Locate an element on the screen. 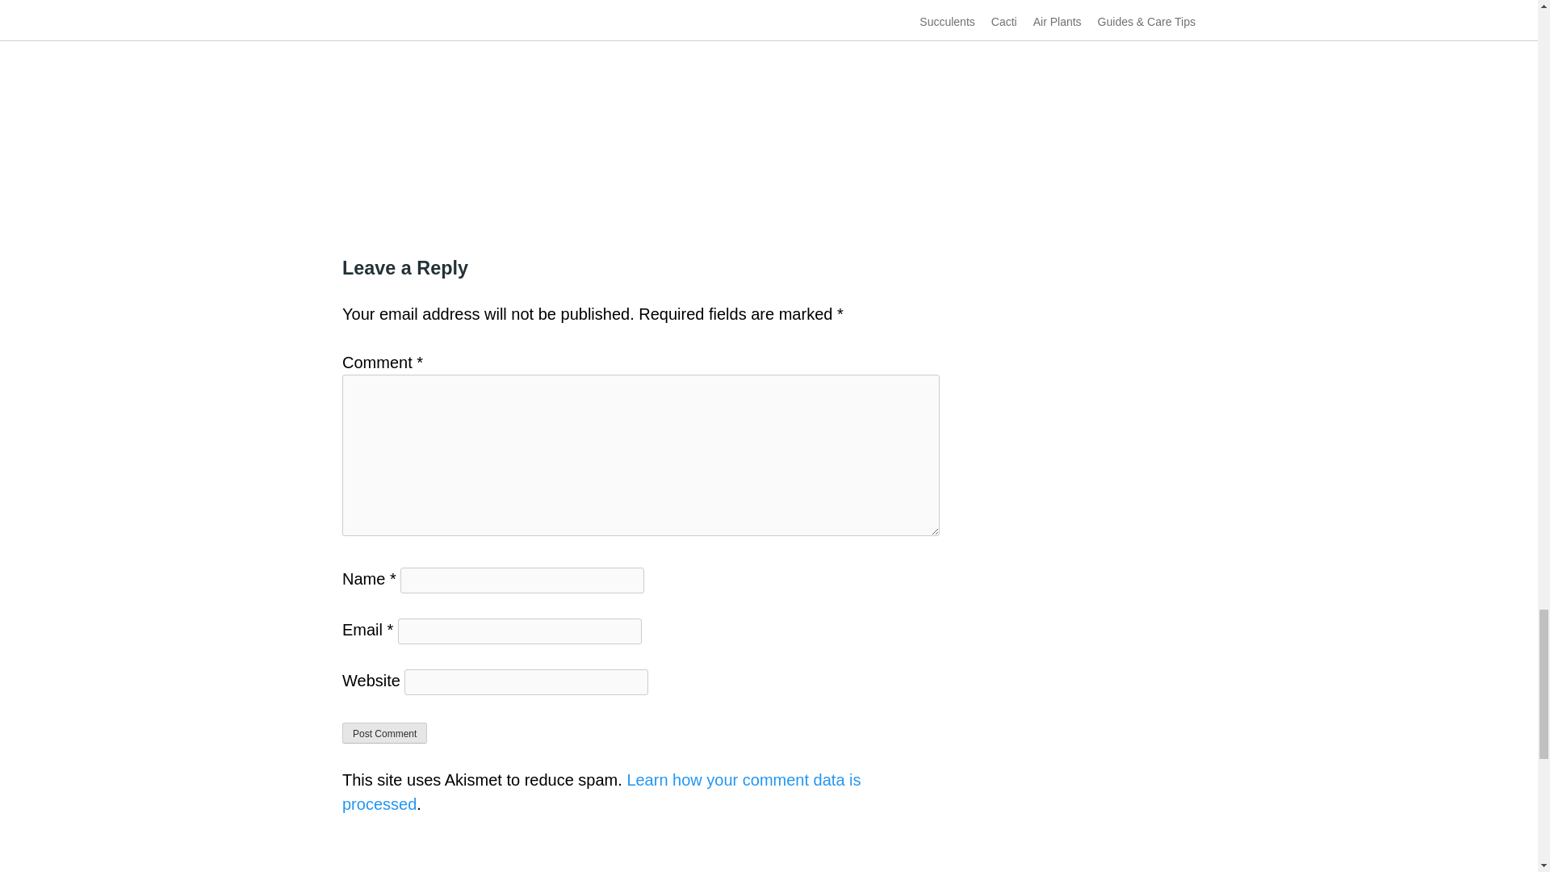 The width and height of the screenshot is (1550, 872). Post Comment is located at coordinates (384, 733).